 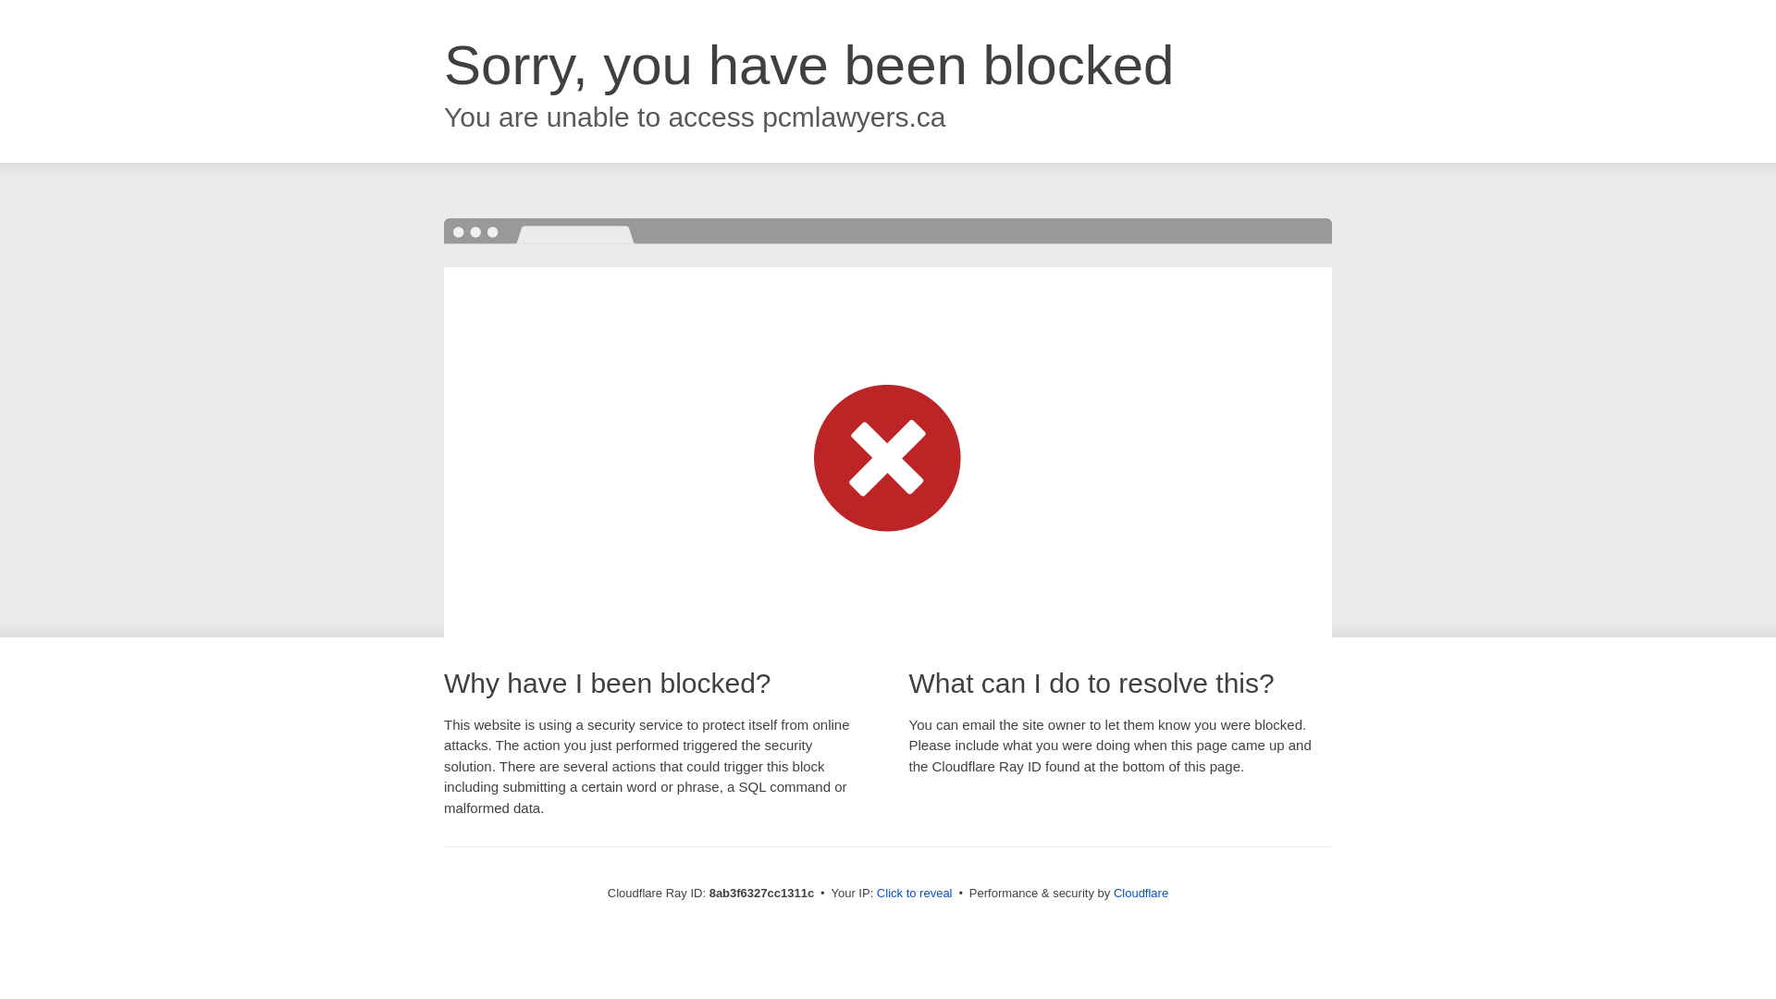 What do you see at coordinates (1141, 893) in the screenshot?
I see `Cloudflare` at bounding box center [1141, 893].